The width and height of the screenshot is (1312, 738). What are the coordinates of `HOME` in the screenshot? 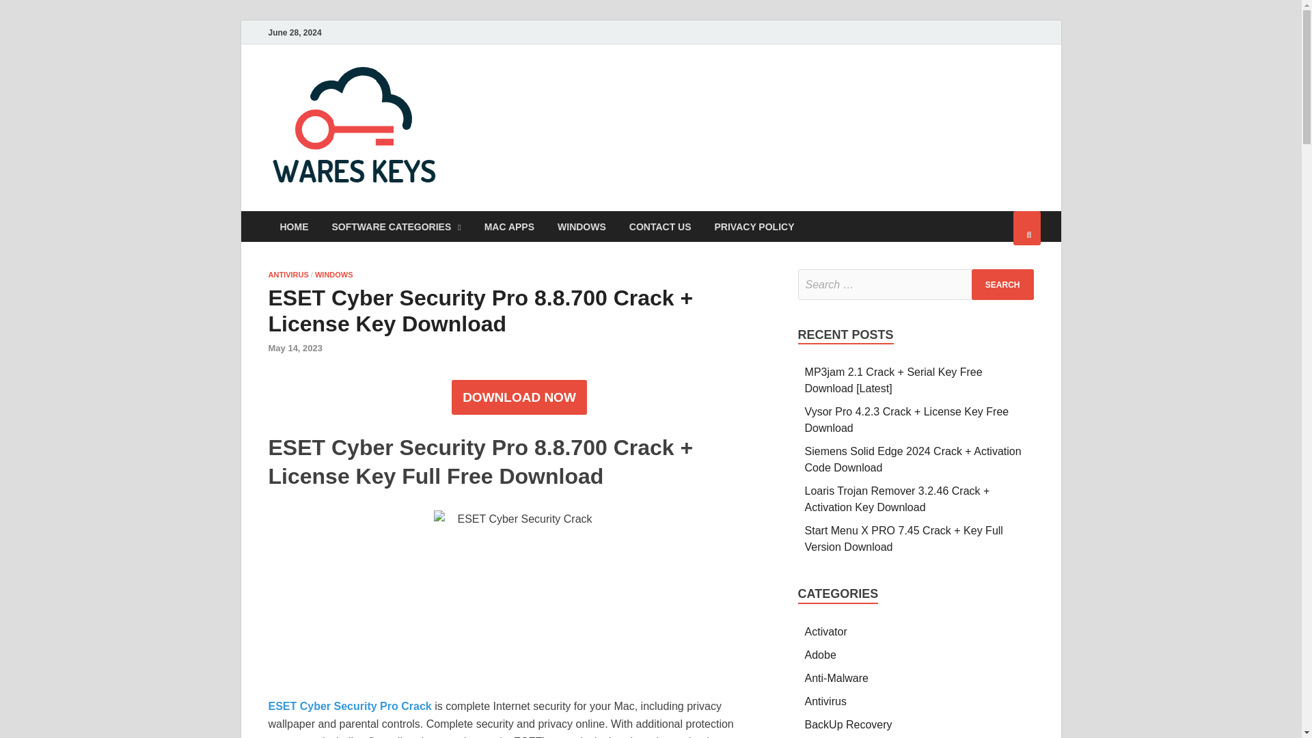 It's located at (294, 226).